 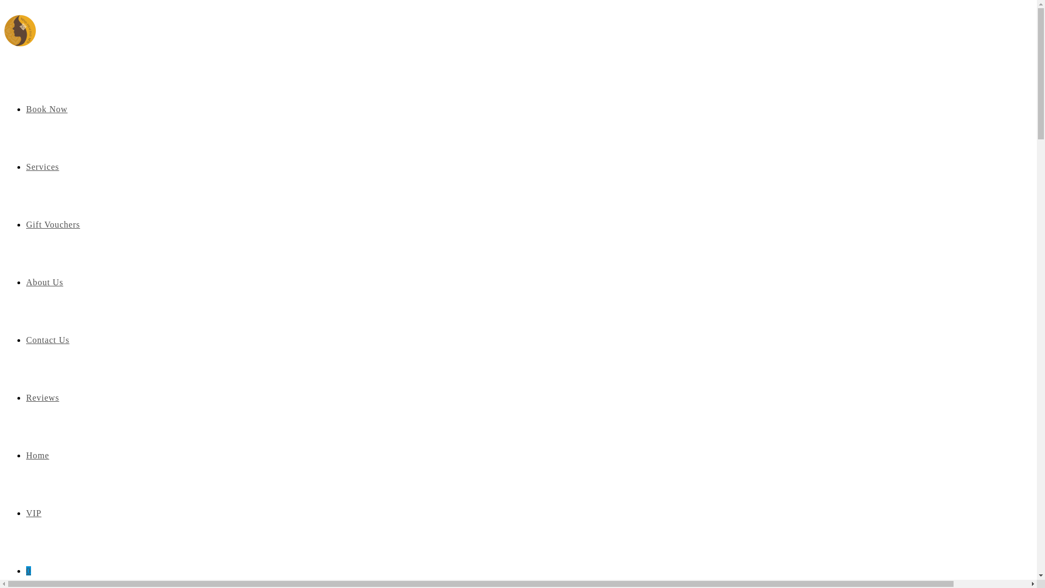 What do you see at coordinates (34, 513) in the screenshot?
I see `VIP` at bounding box center [34, 513].